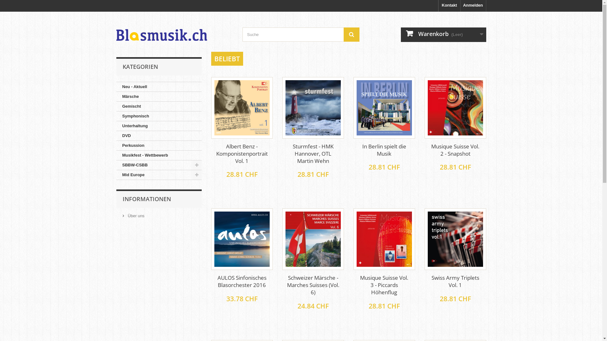 The height and width of the screenshot is (341, 607). What do you see at coordinates (159, 146) in the screenshot?
I see `Perkussion` at bounding box center [159, 146].